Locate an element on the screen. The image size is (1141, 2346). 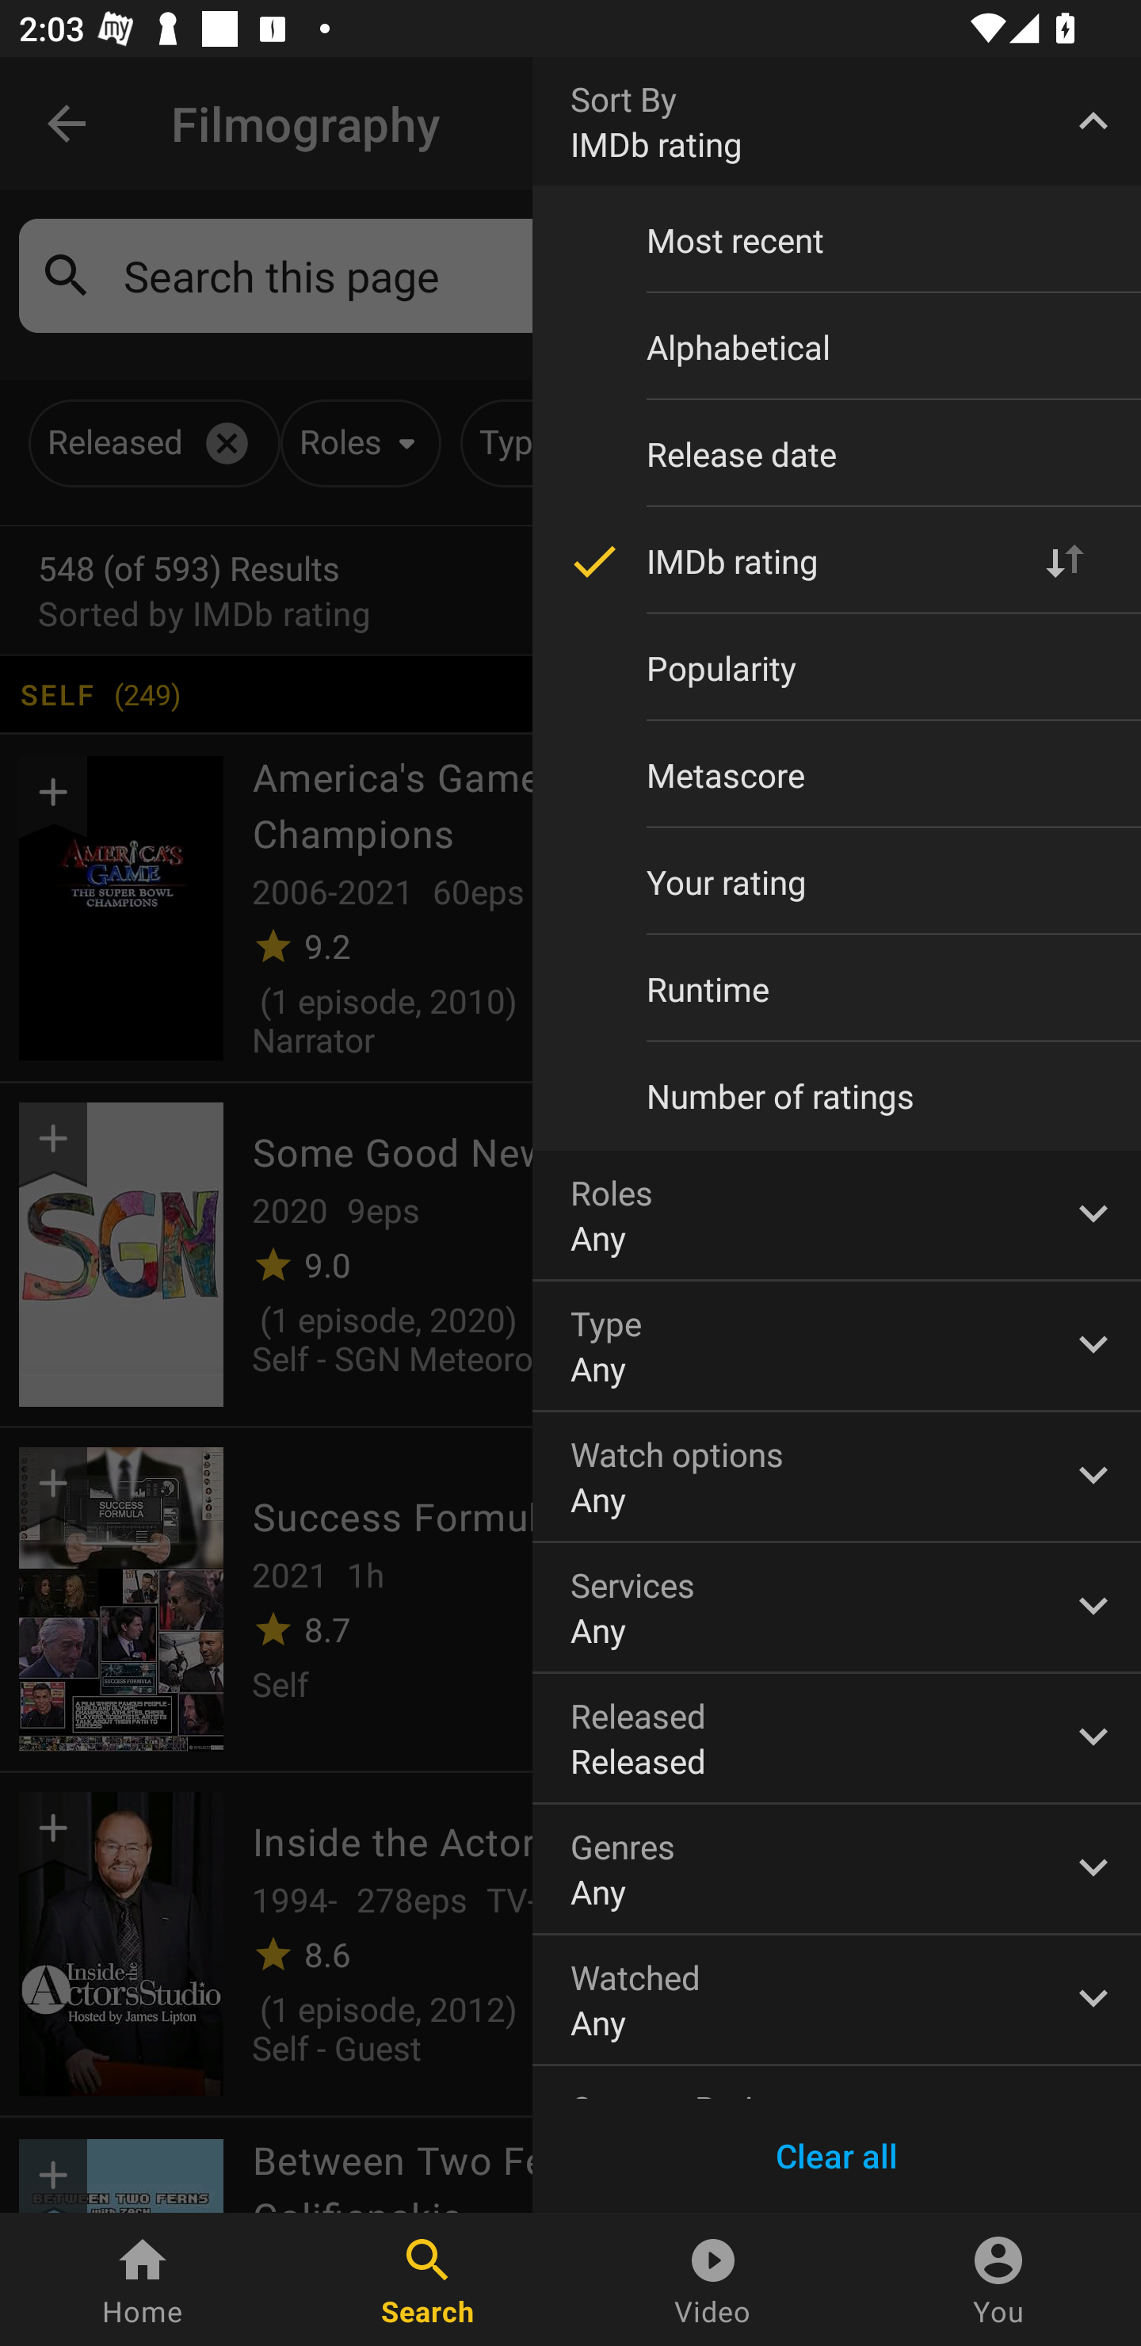
Metascore is located at coordinates (837, 775).